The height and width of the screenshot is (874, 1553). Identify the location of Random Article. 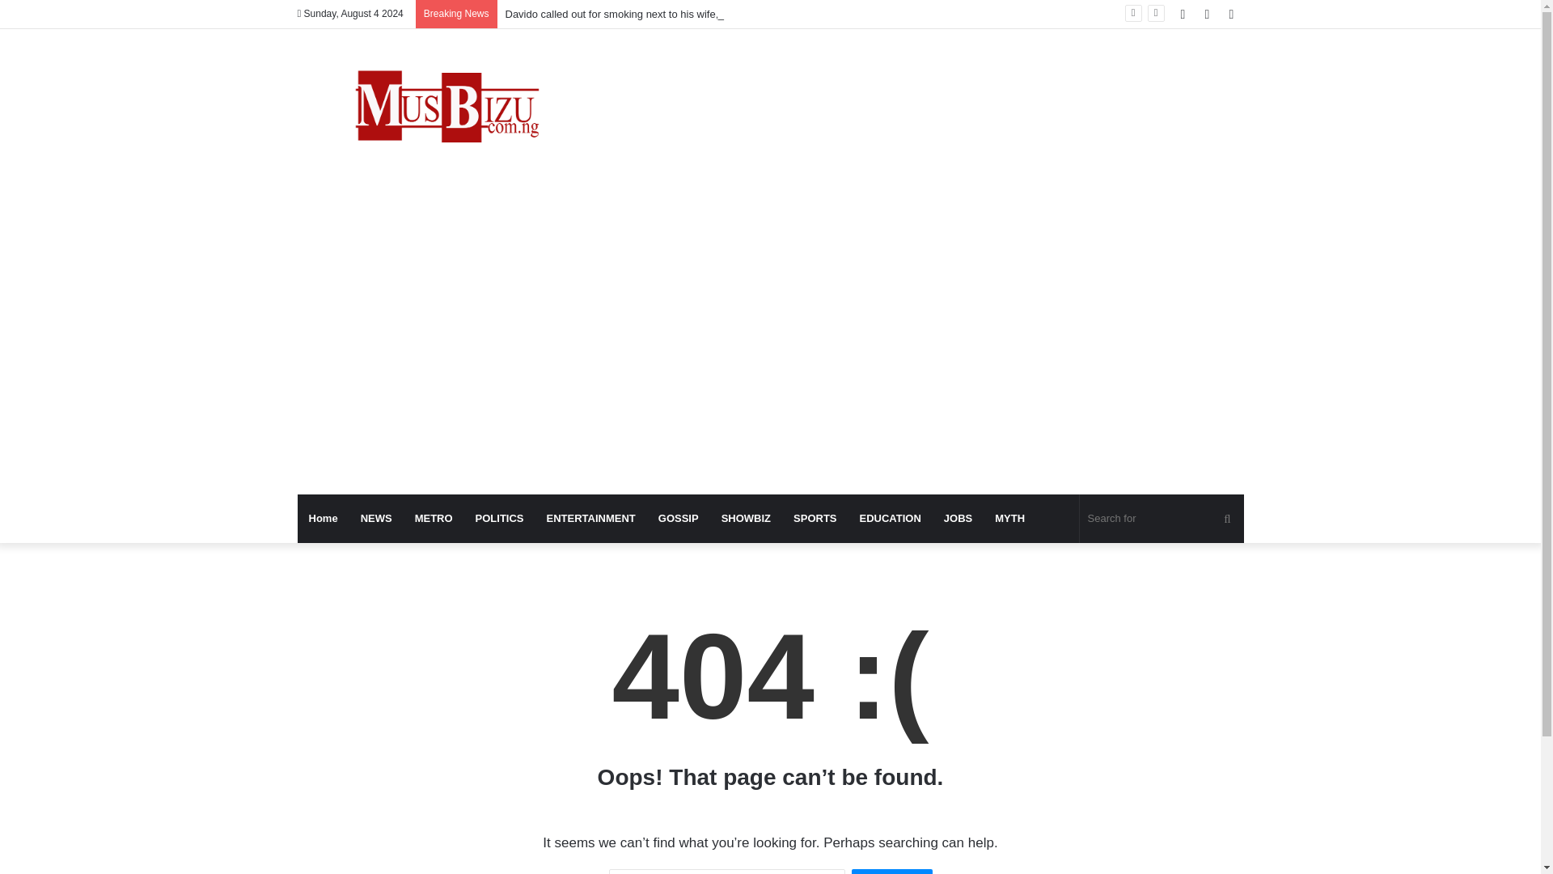
(1207, 14).